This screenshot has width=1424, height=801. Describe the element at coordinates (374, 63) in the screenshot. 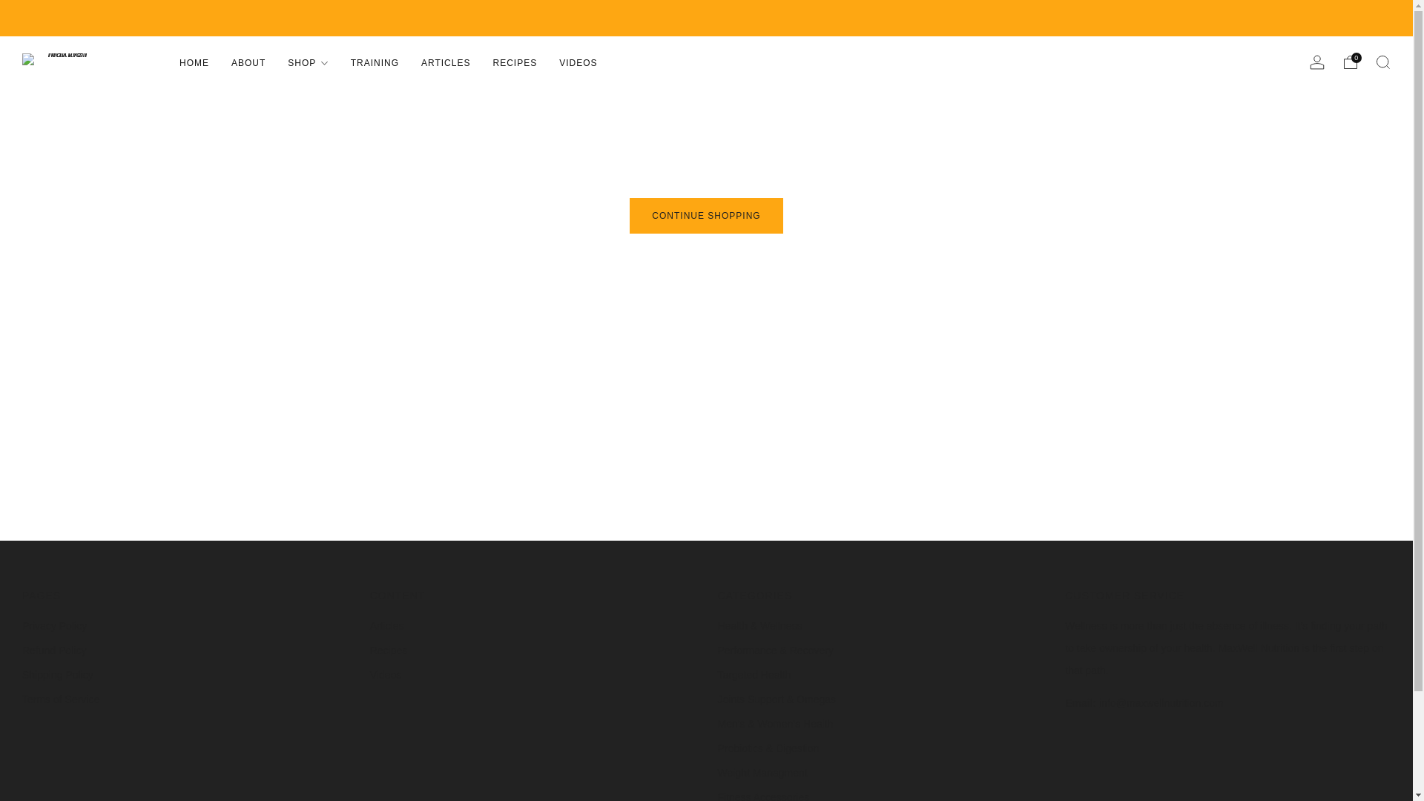

I see `TRAINING` at that location.